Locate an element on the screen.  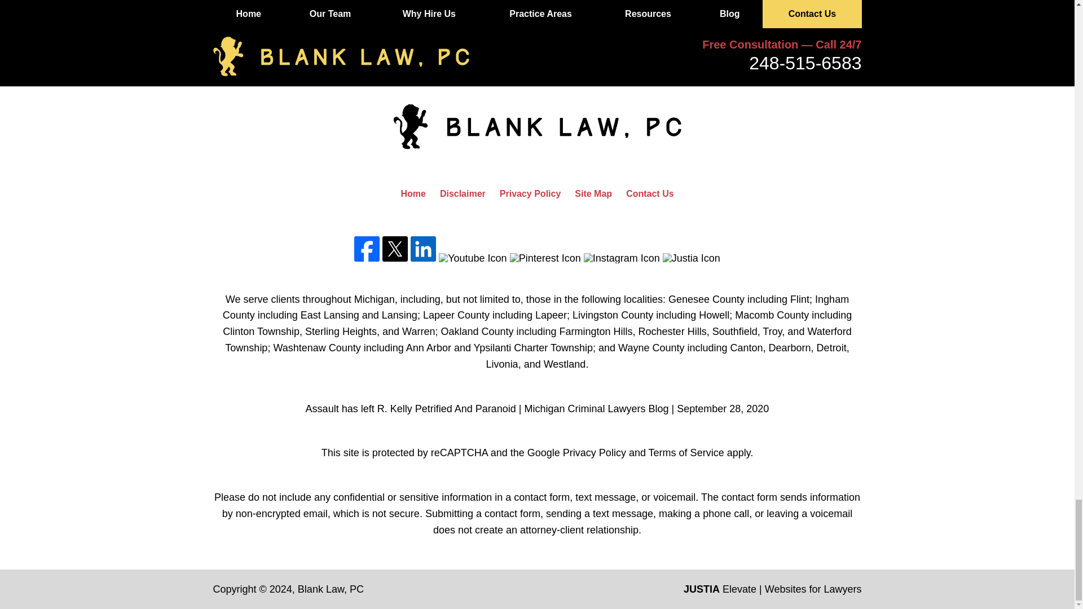
Facebook is located at coordinates (367, 249).